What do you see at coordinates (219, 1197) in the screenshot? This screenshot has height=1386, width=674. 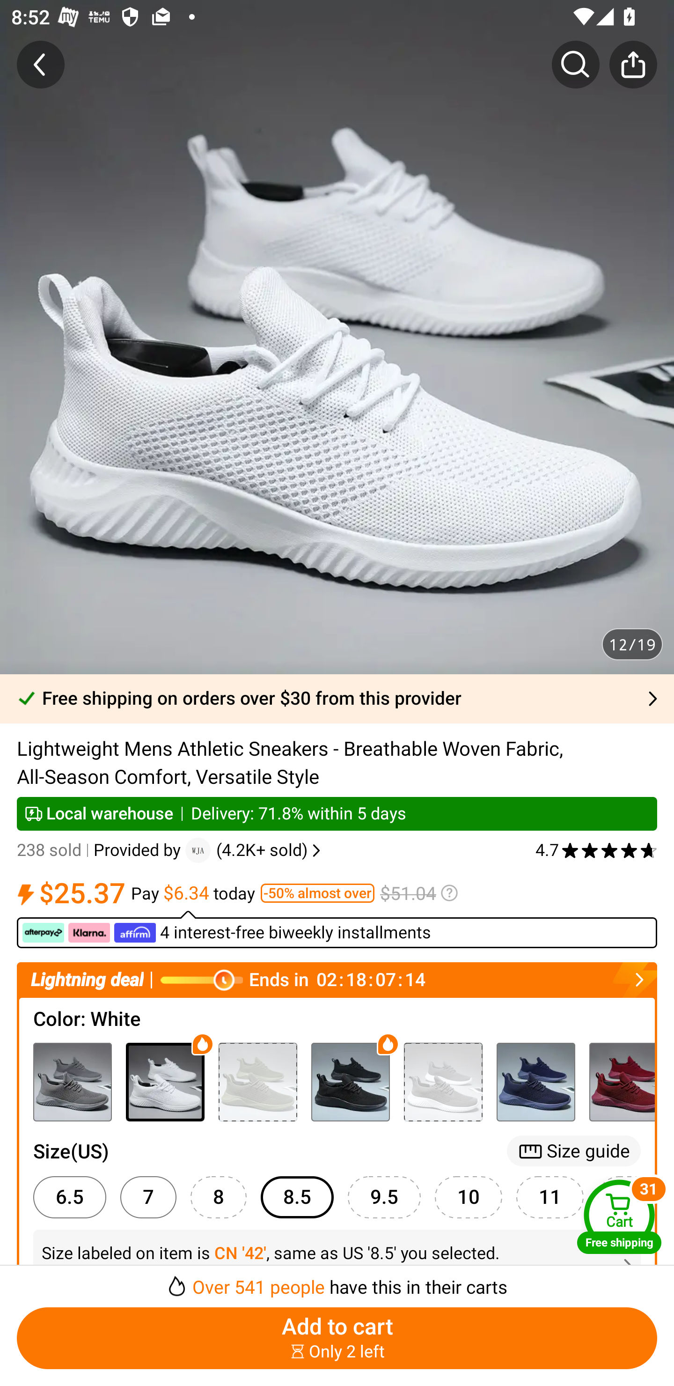 I see `8` at bounding box center [219, 1197].